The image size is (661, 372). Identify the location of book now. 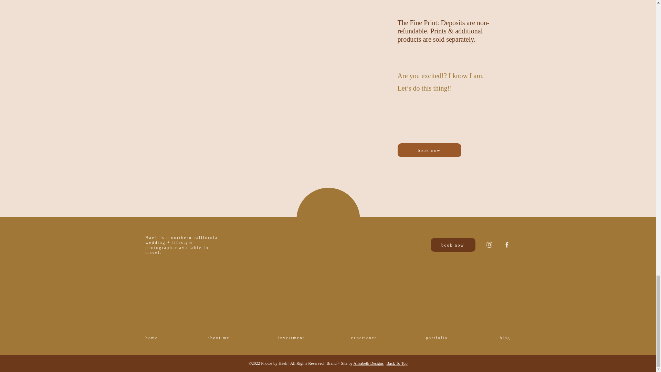
(452, 245).